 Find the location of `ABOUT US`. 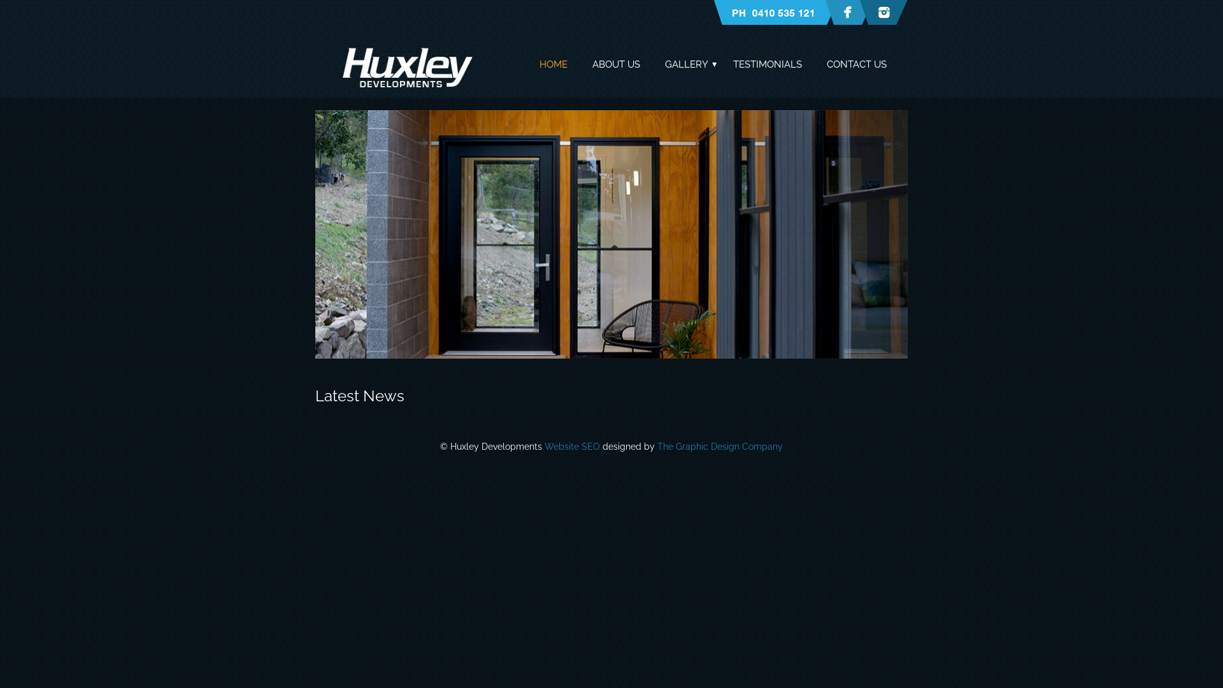

ABOUT US is located at coordinates (617, 65).